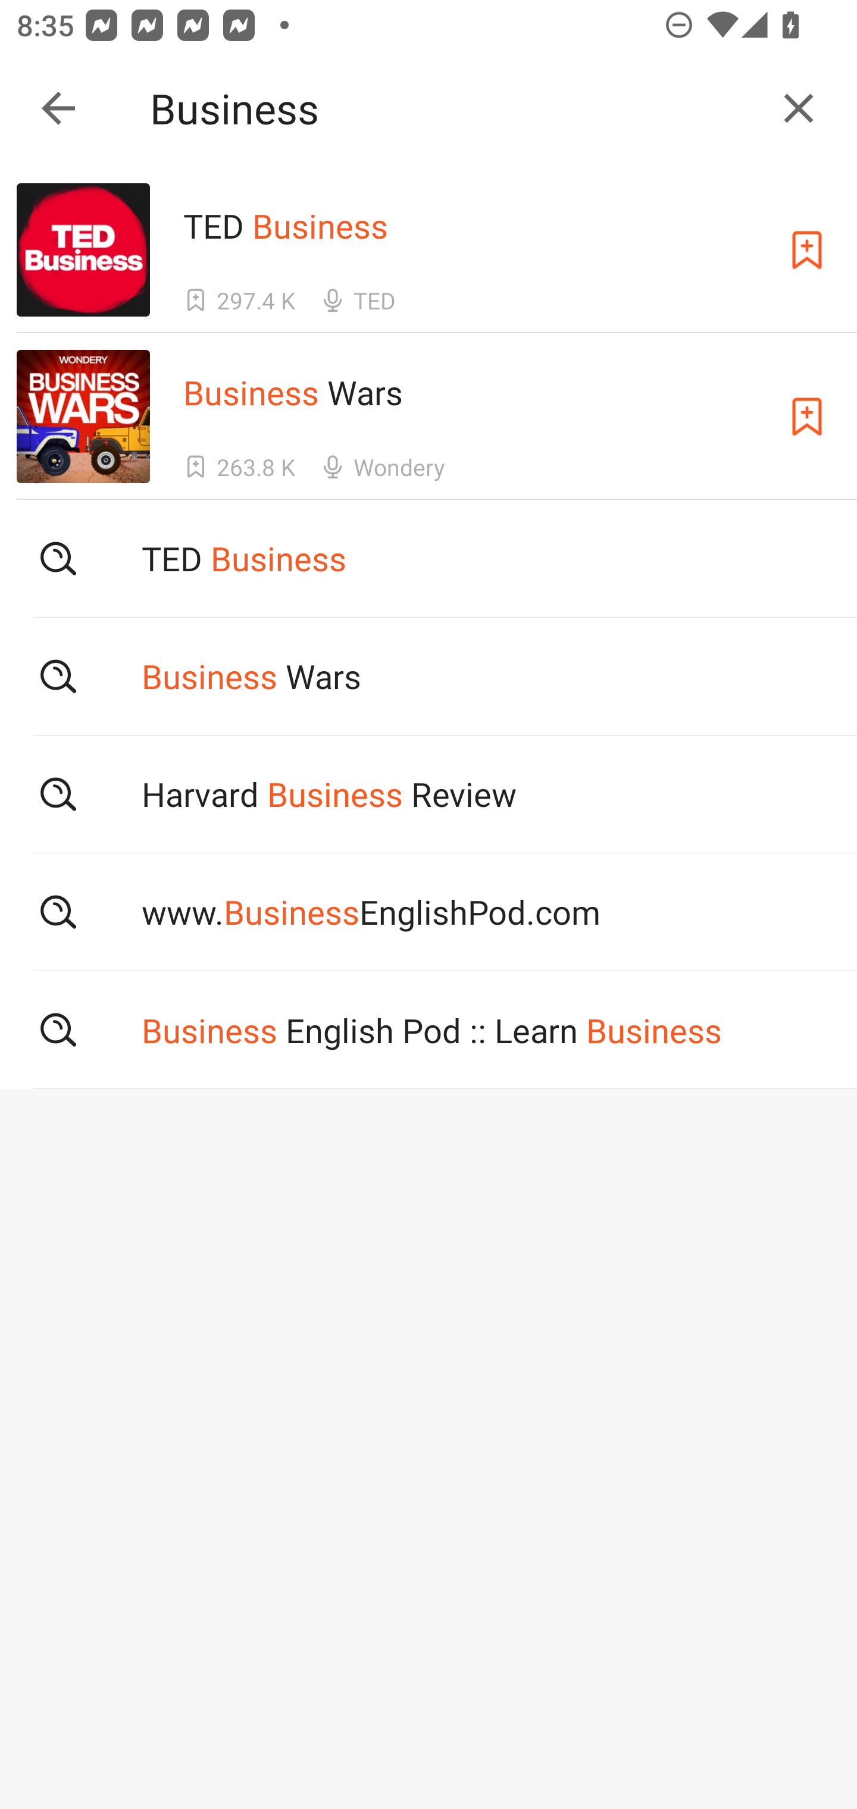  Describe the element at coordinates (807, 250) in the screenshot. I see `Subscribe` at that location.